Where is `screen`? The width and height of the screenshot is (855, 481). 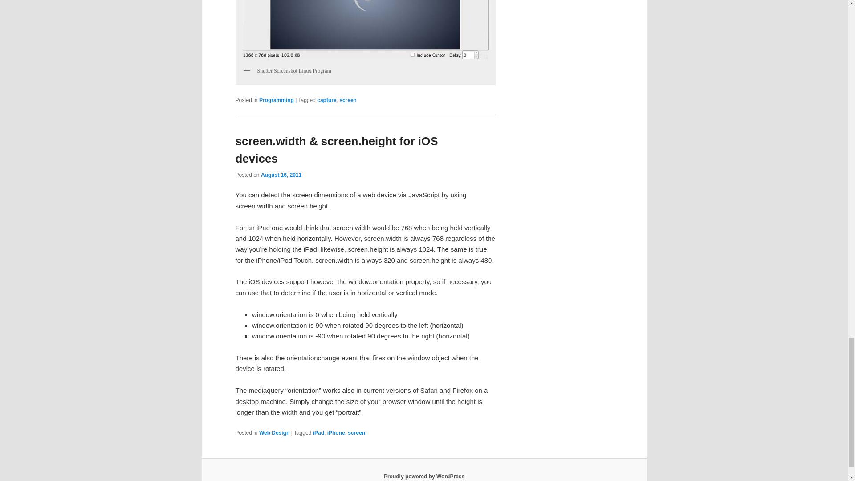
screen is located at coordinates (348, 100).